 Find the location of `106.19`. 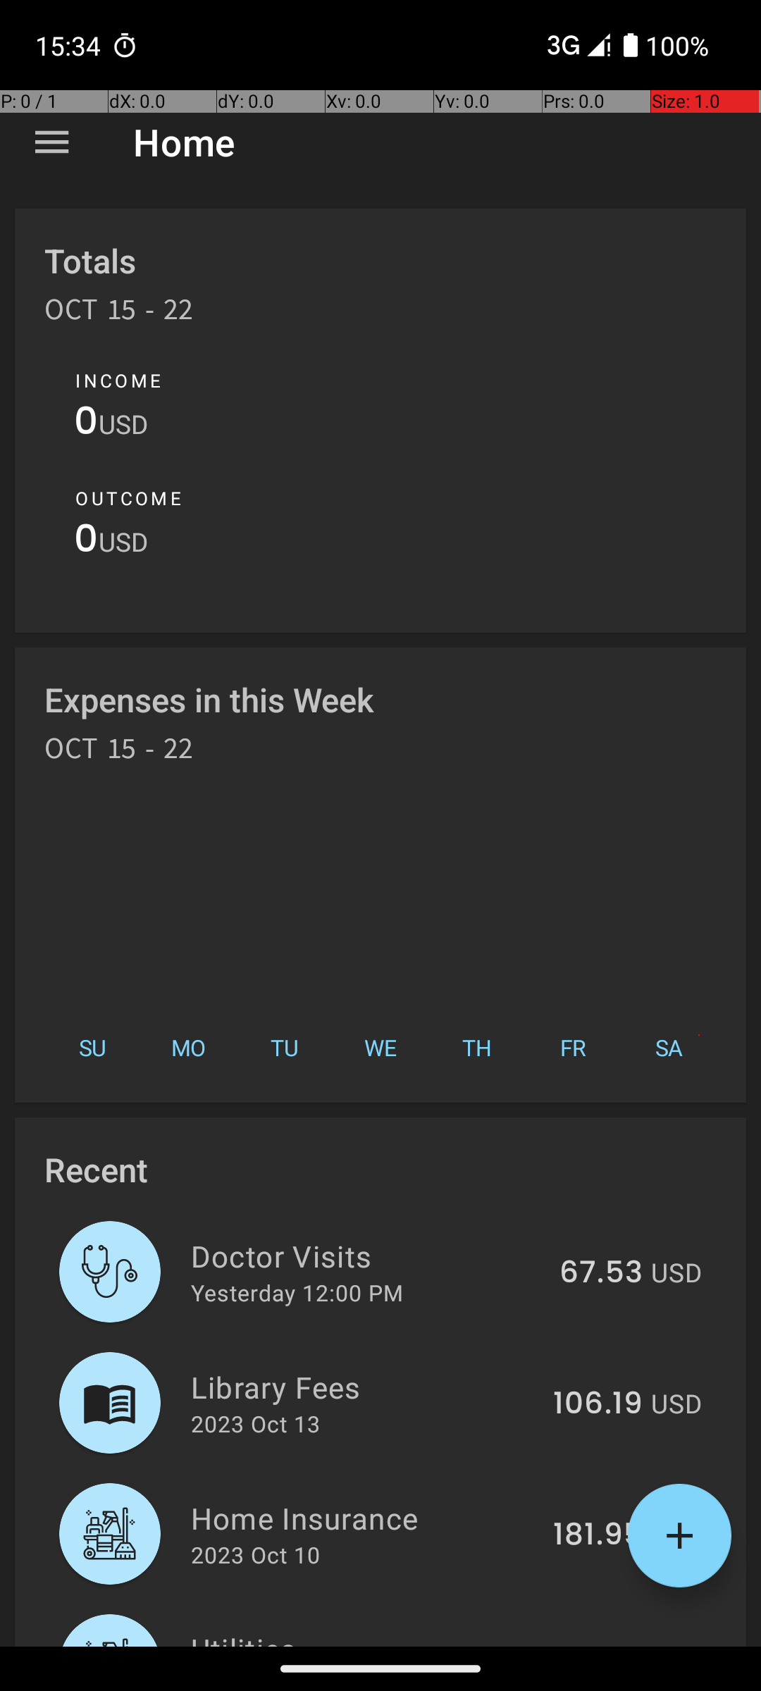

106.19 is located at coordinates (598, 1404).